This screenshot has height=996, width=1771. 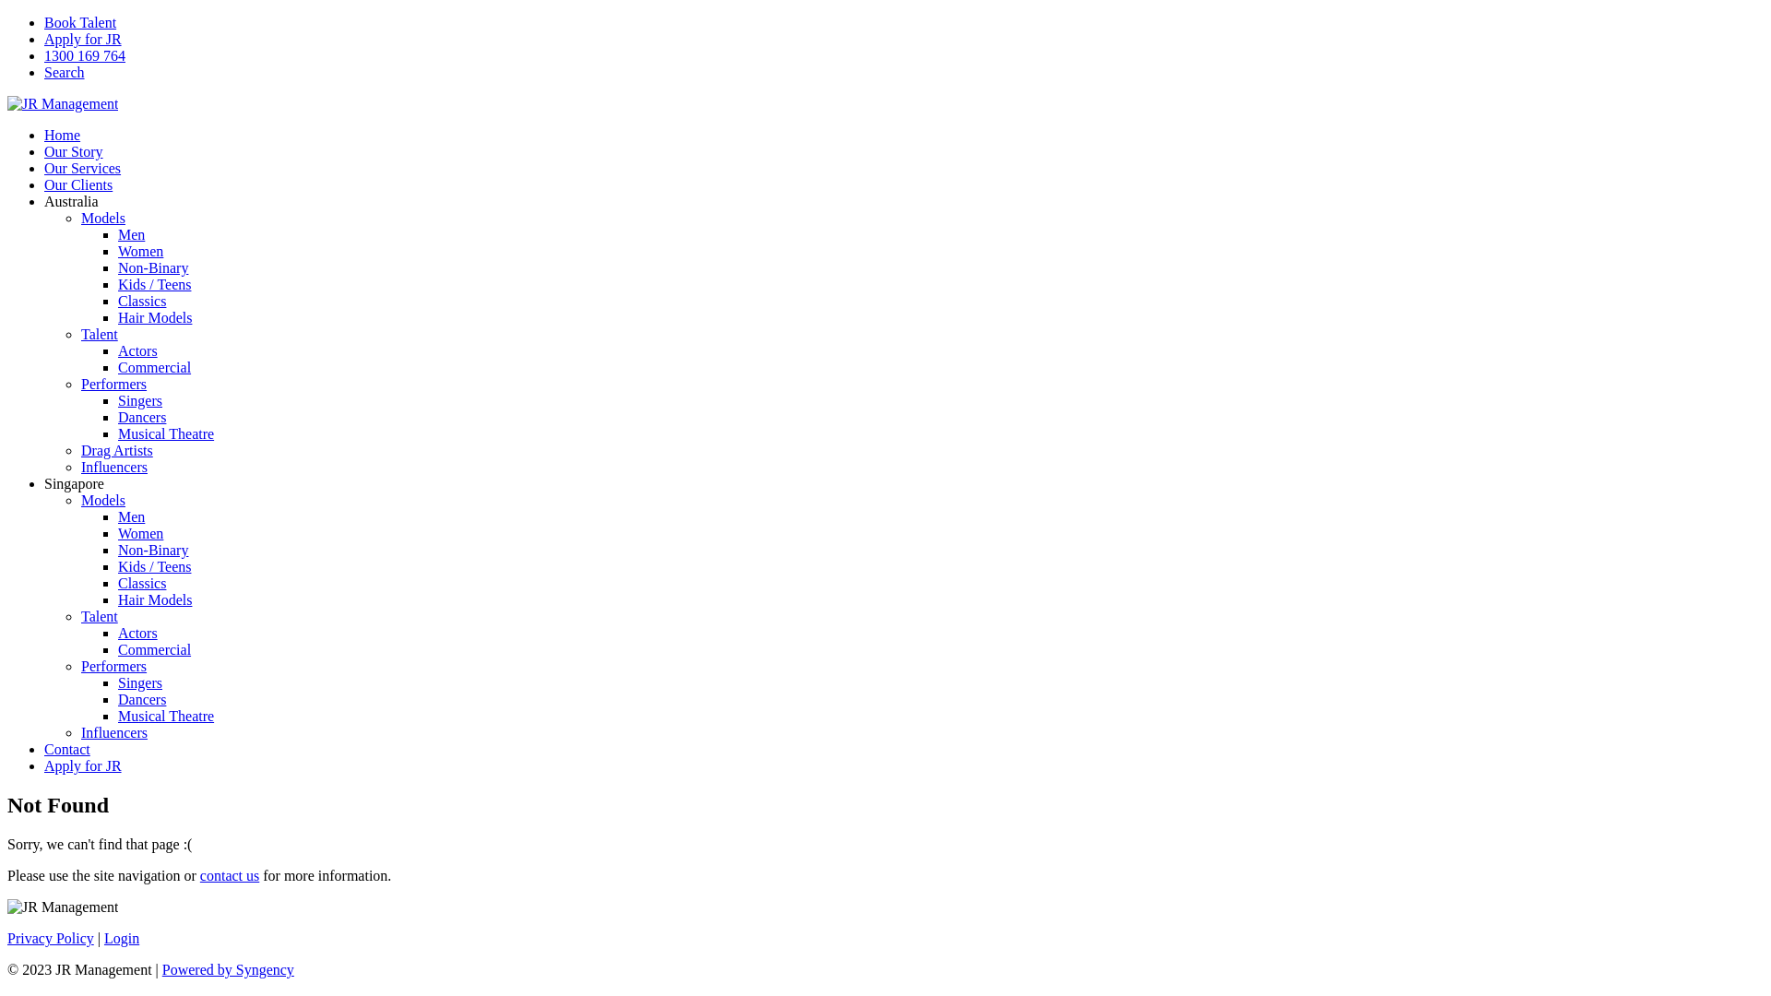 I want to click on Musical Theatre, so click(x=166, y=716).